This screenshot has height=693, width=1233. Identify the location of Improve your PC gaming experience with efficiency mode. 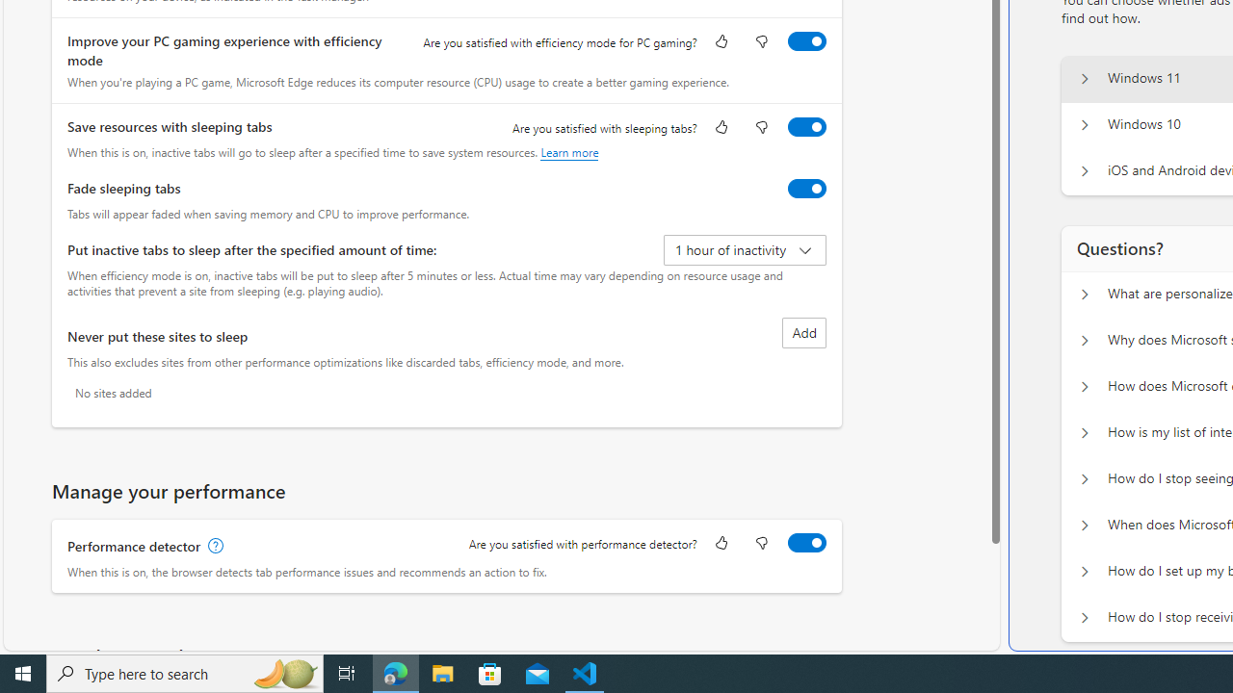
(806, 41).